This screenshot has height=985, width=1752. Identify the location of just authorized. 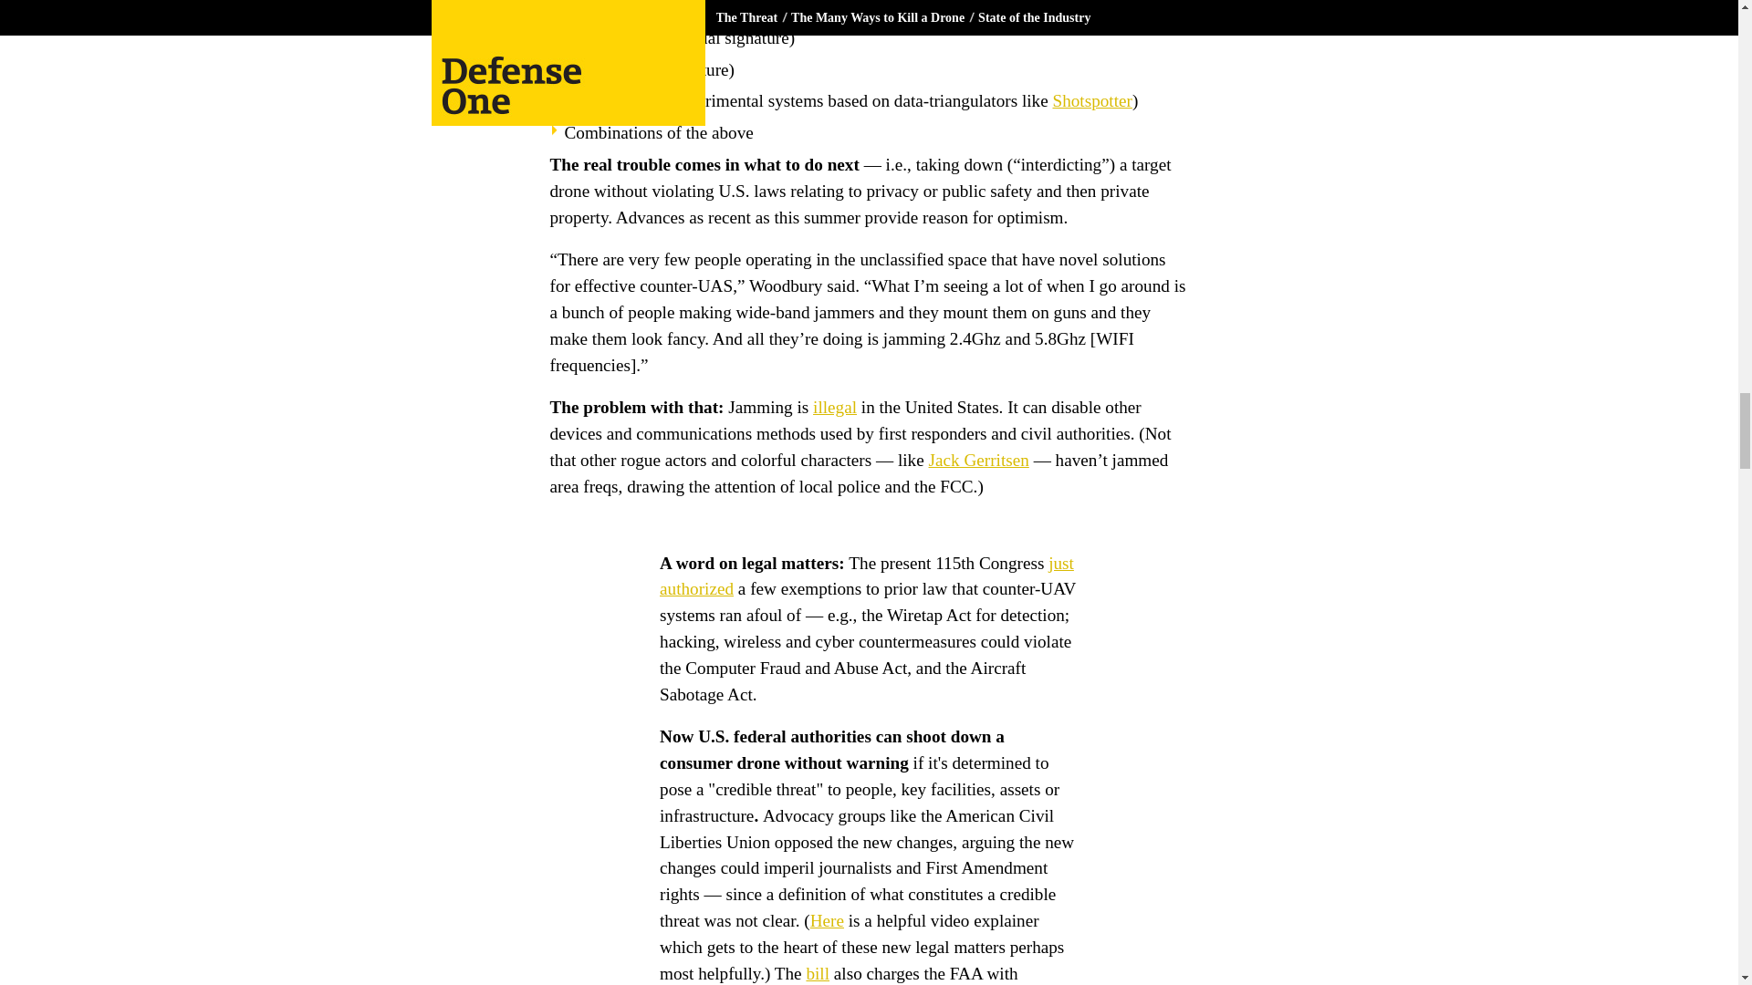
(867, 575).